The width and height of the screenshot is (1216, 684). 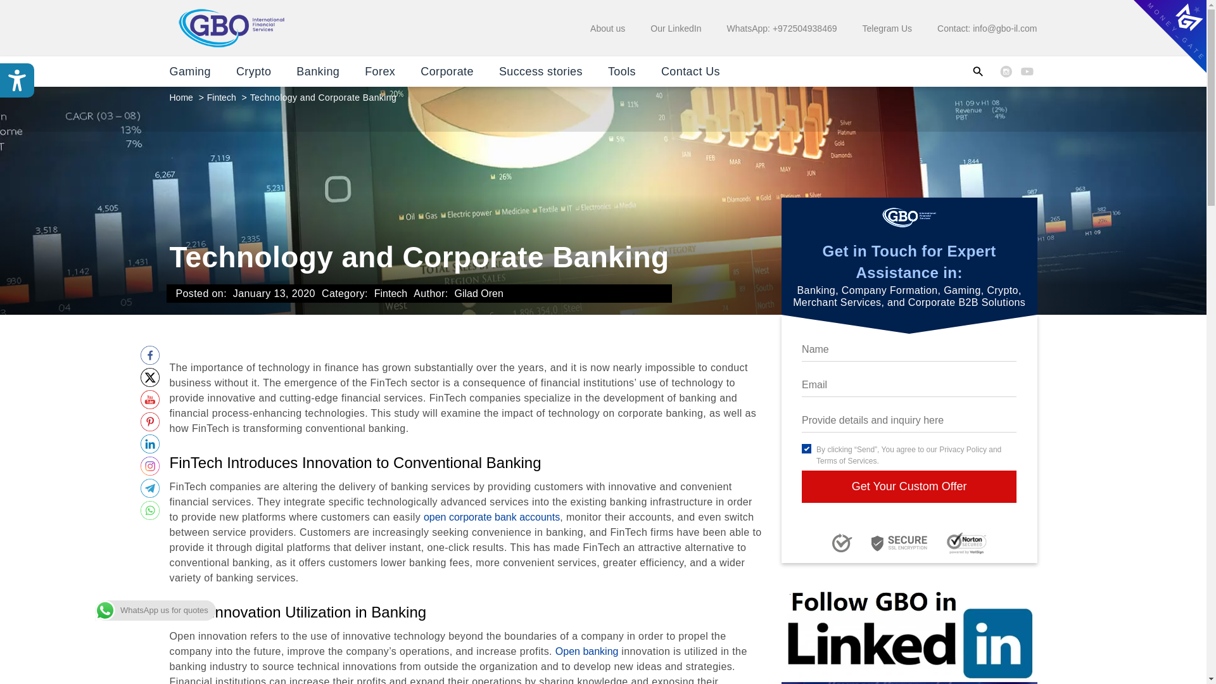 What do you see at coordinates (16, 80) in the screenshot?
I see `Accessibility Tools` at bounding box center [16, 80].